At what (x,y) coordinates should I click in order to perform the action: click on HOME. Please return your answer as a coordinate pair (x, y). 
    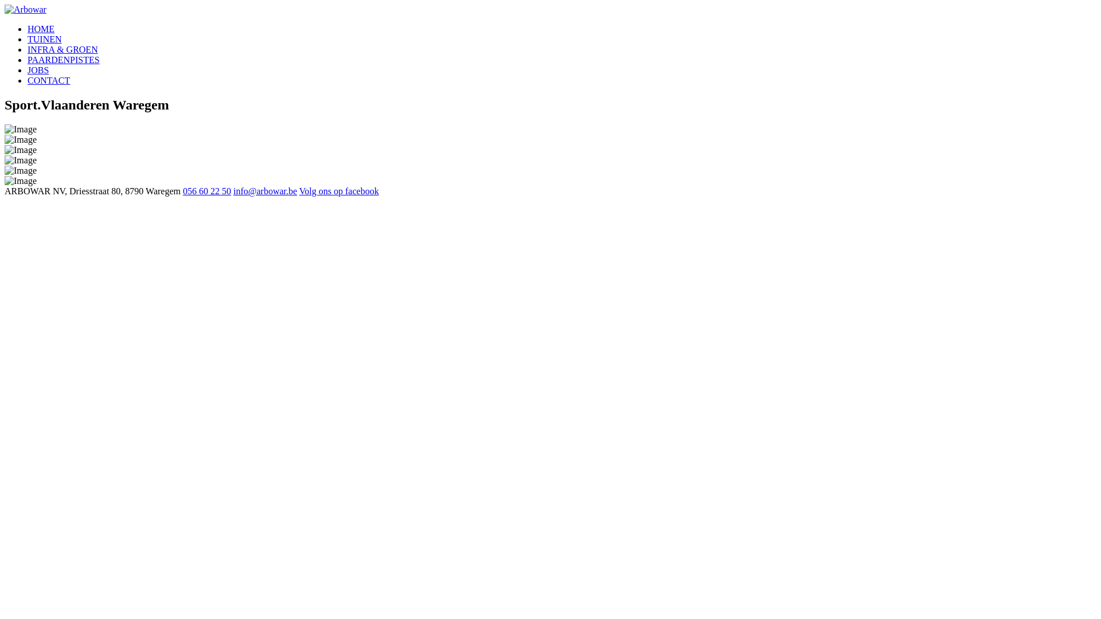
    Looking at the image, I should click on (41, 29).